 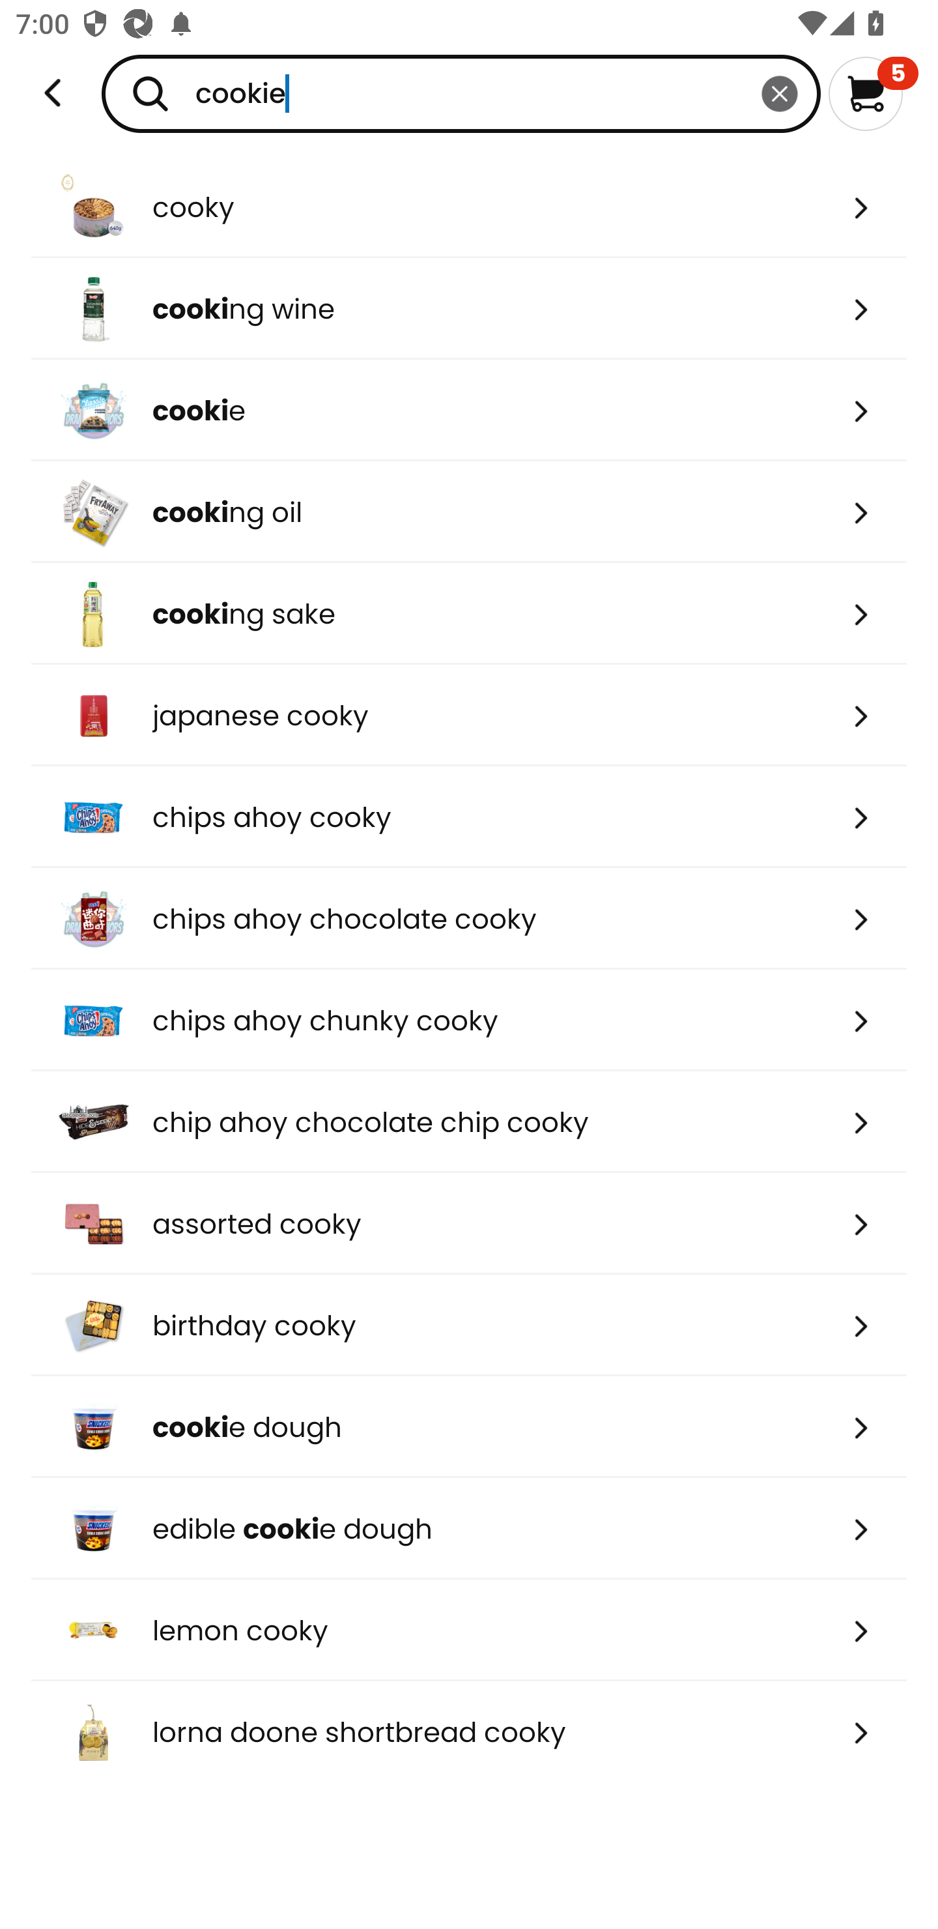 I want to click on cookie, so click(x=461, y=93).